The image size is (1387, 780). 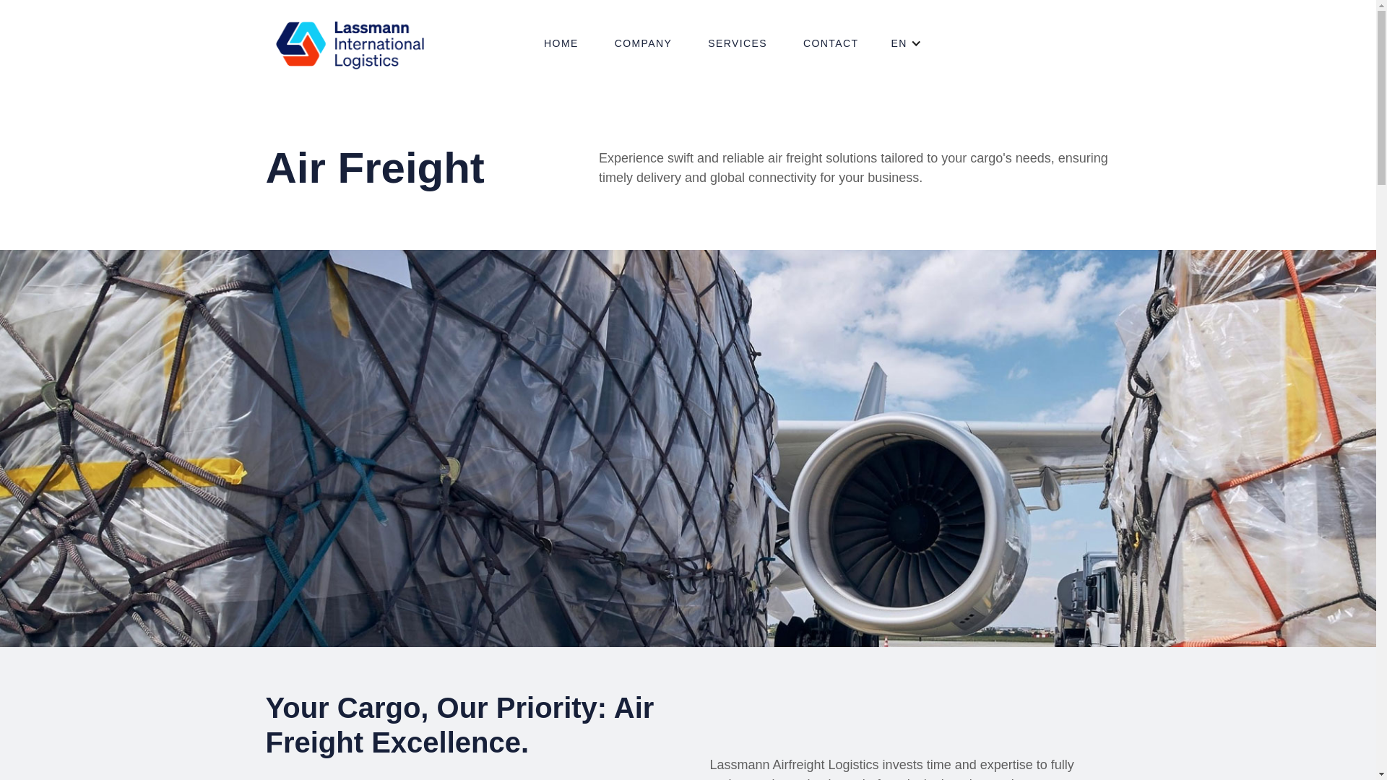 I want to click on CONTACT, so click(x=831, y=43).